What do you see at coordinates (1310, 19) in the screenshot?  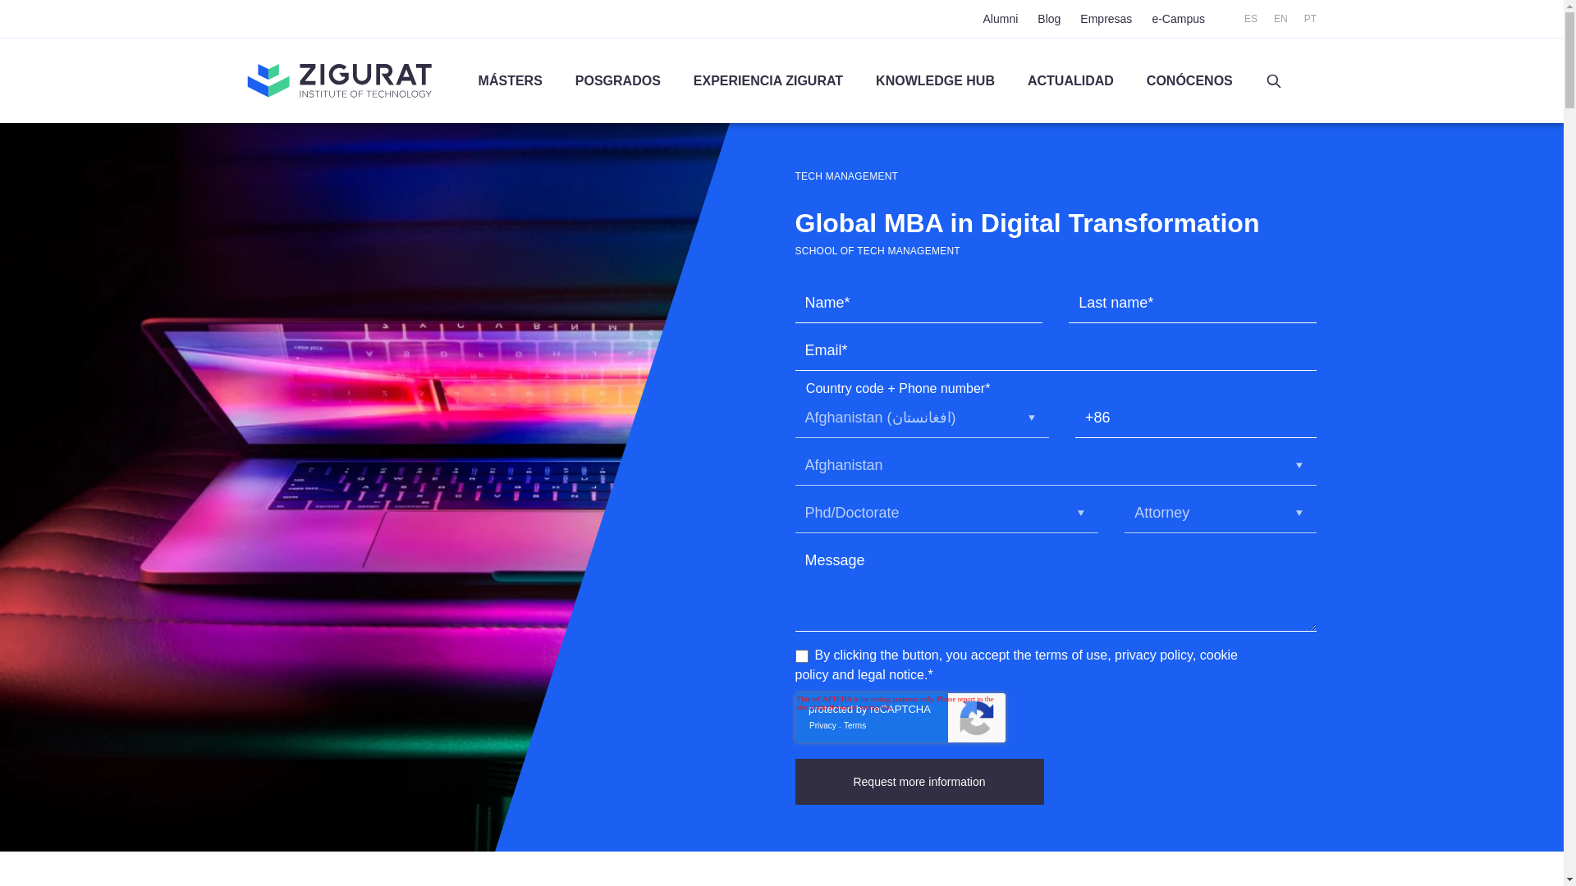 I see `PT` at bounding box center [1310, 19].